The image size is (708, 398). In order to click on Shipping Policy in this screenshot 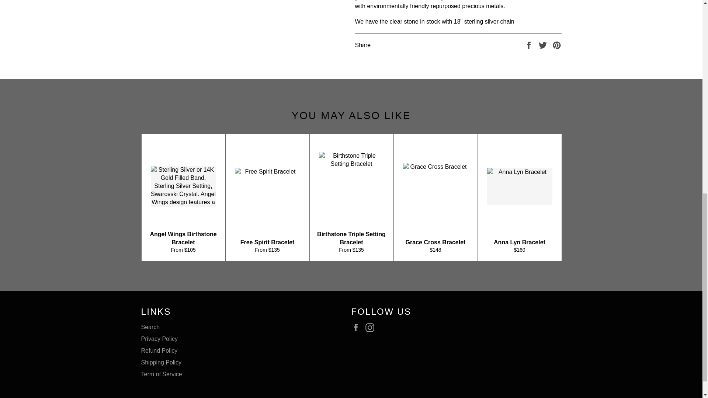, I will do `click(161, 363)`.